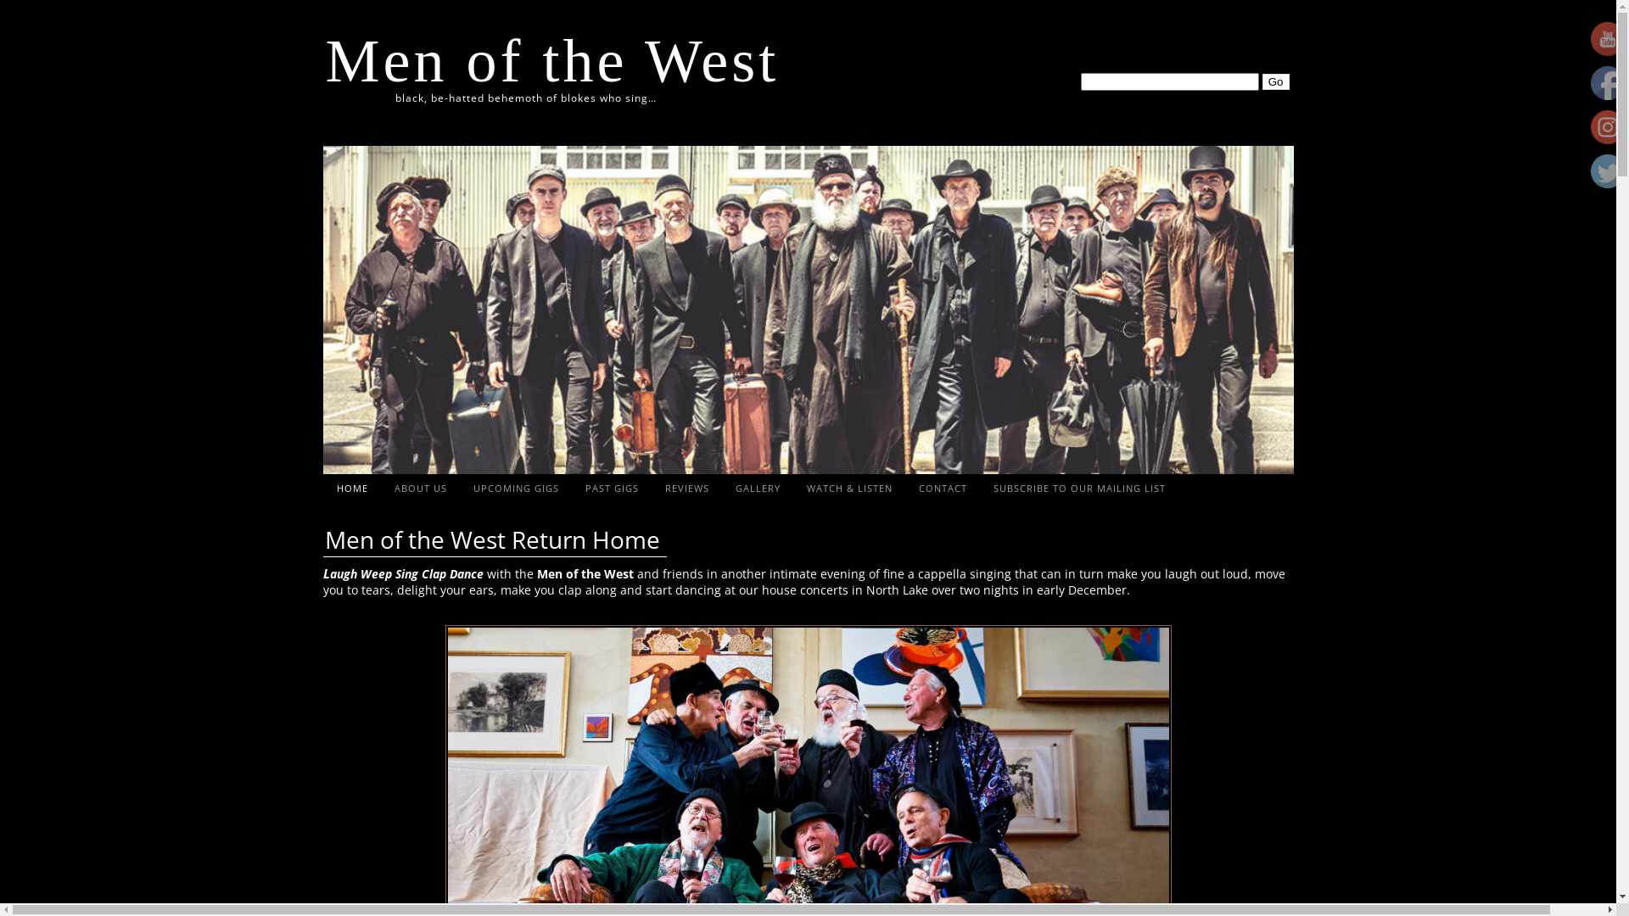  Describe the element at coordinates (850, 488) in the screenshot. I see `WATCH & LISTEN` at that location.